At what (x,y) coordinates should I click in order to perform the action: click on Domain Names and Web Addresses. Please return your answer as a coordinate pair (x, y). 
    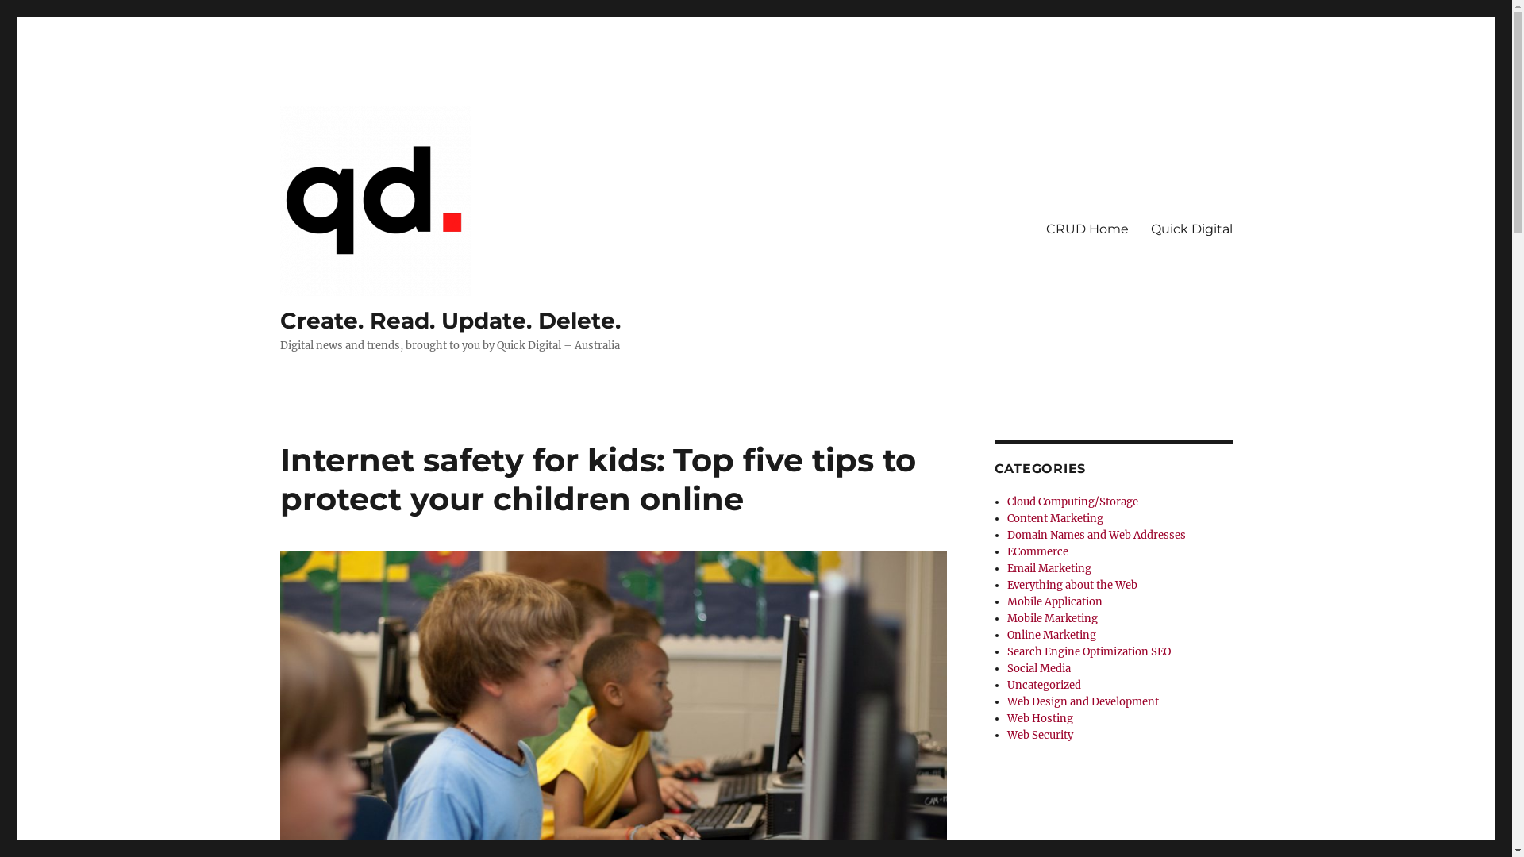
    Looking at the image, I should click on (1097, 535).